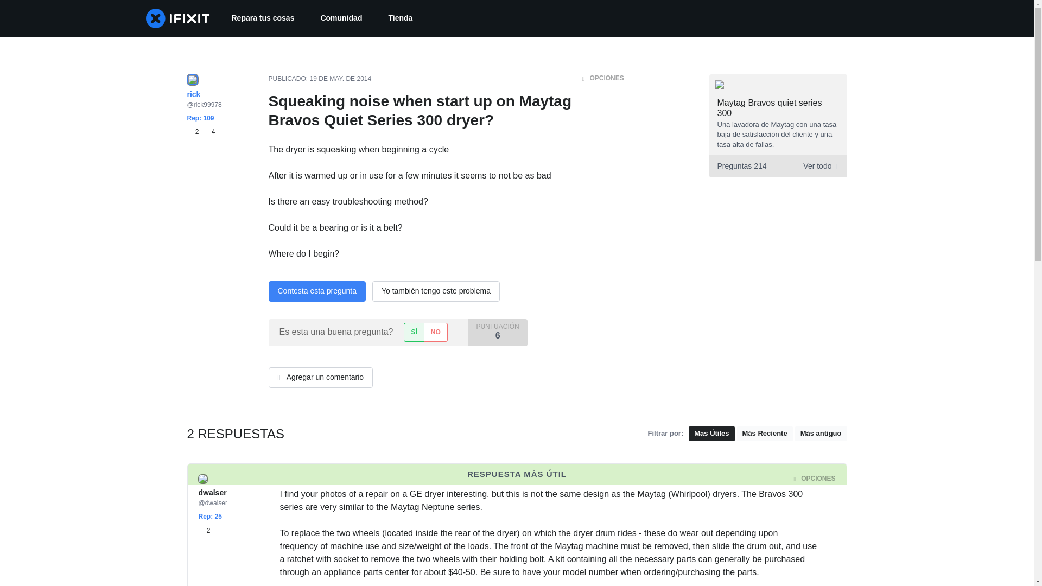  What do you see at coordinates (319, 79) in the screenshot?
I see `PUBLICADO: 19 DE MAY. DE 2014` at bounding box center [319, 79].